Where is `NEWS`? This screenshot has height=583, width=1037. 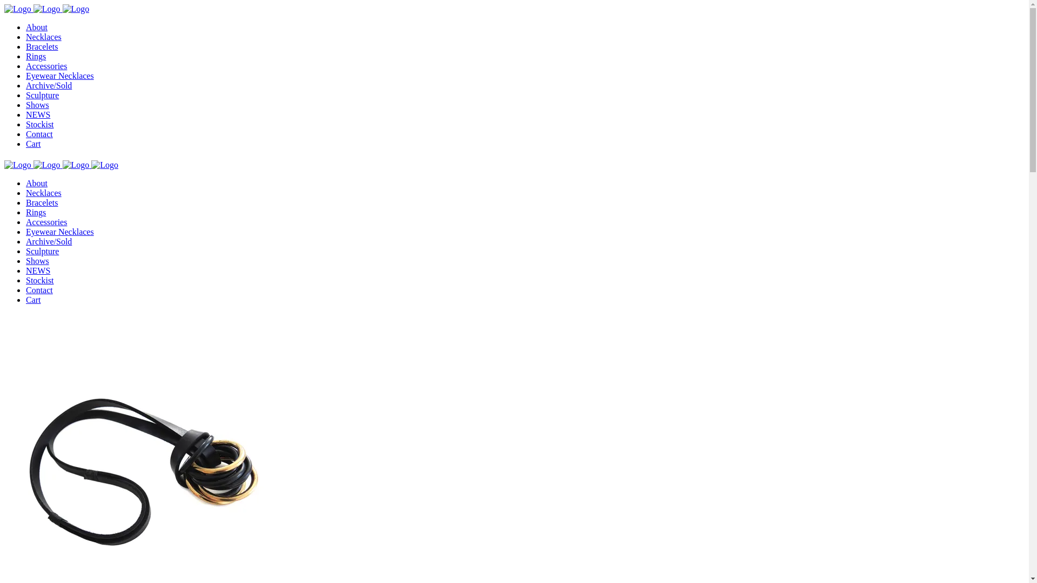 NEWS is located at coordinates (38, 114).